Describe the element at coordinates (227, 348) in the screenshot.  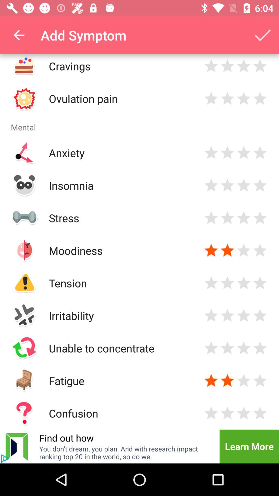
I see `rate 2 stars` at that location.